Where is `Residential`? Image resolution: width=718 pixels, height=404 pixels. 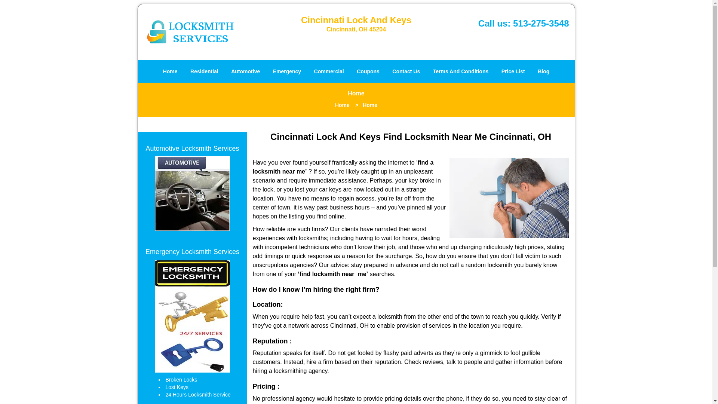 Residential is located at coordinates (204, 71).